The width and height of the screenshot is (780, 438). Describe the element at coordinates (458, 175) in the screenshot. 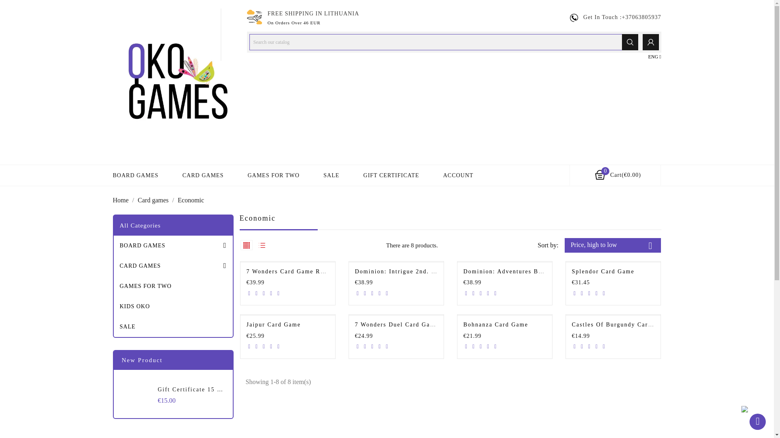

I see `ACCOUNT` at that location.